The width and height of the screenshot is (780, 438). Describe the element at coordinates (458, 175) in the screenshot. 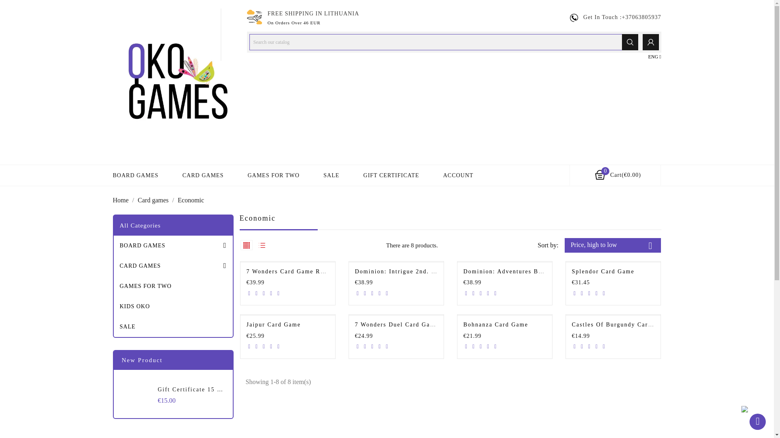

I see `ACCOUNT` at that location.